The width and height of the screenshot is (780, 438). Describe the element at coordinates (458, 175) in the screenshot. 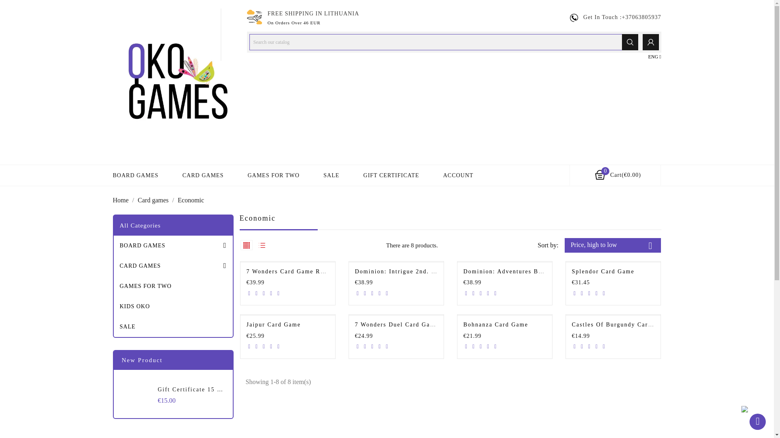

I see `ACCOUNT` at that location.